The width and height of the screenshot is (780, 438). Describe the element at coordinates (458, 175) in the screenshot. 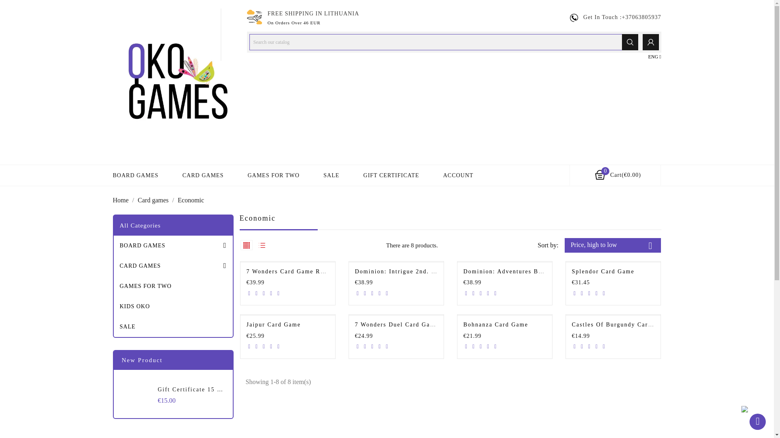

I see `ACCOUNT` at that location.